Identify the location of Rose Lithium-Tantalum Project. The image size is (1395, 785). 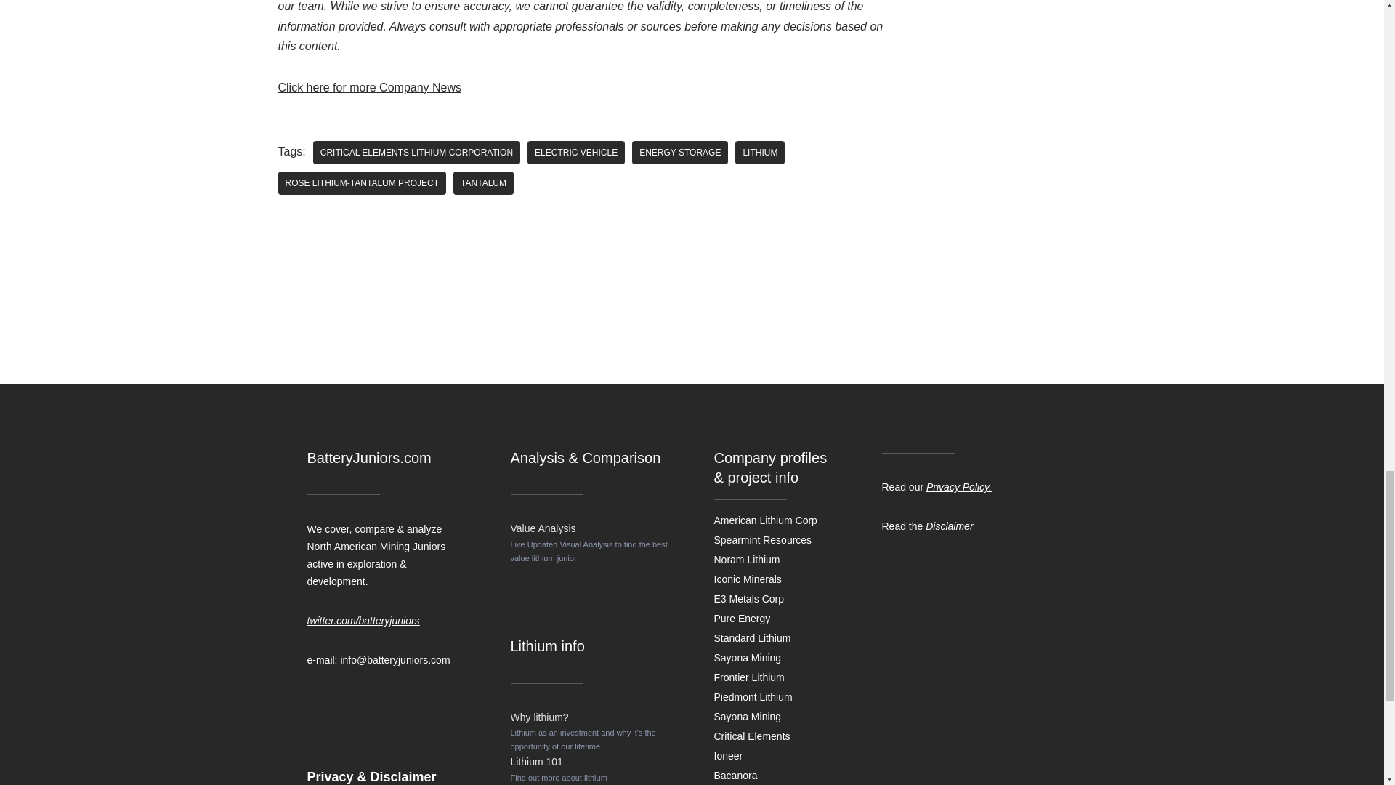
(362, 183).